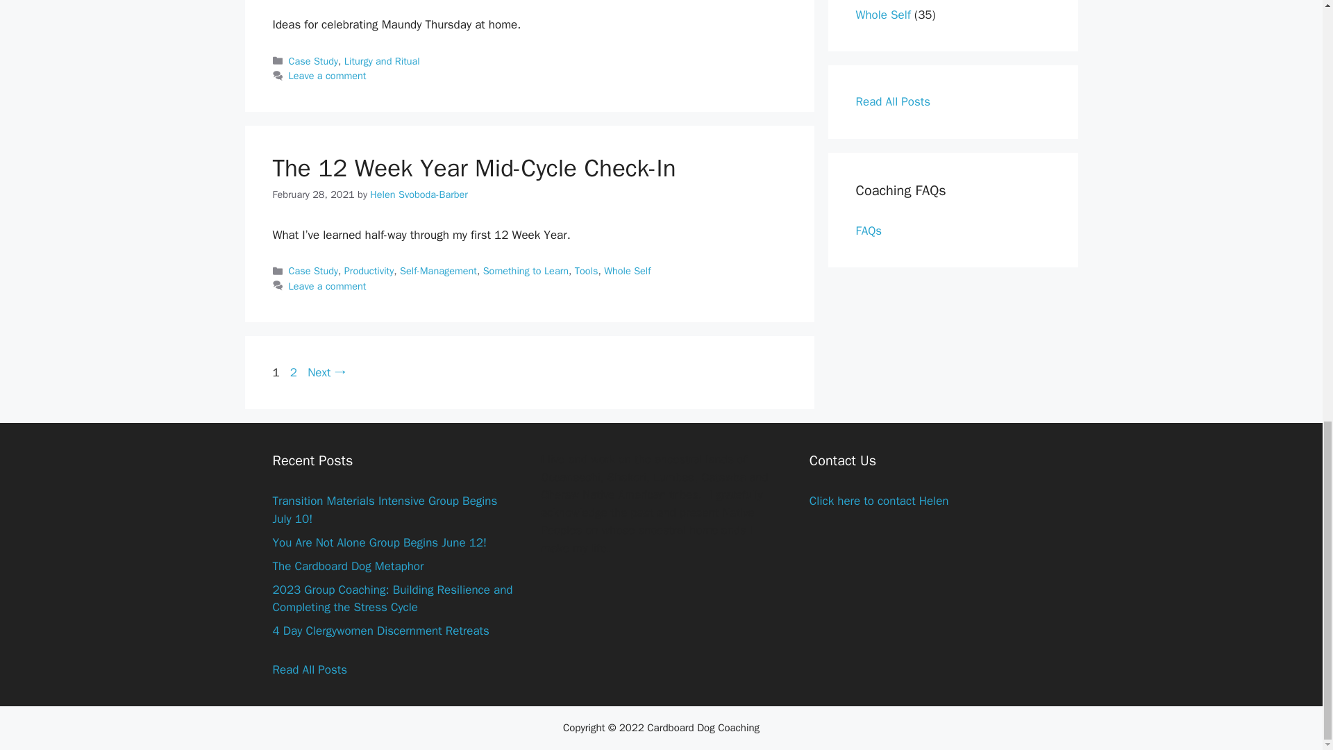 The image size is (1333, 750). What do you see at coordinates (369, 271) in the screenshot?
I see `Productivity` at bounding box center [369, 271].